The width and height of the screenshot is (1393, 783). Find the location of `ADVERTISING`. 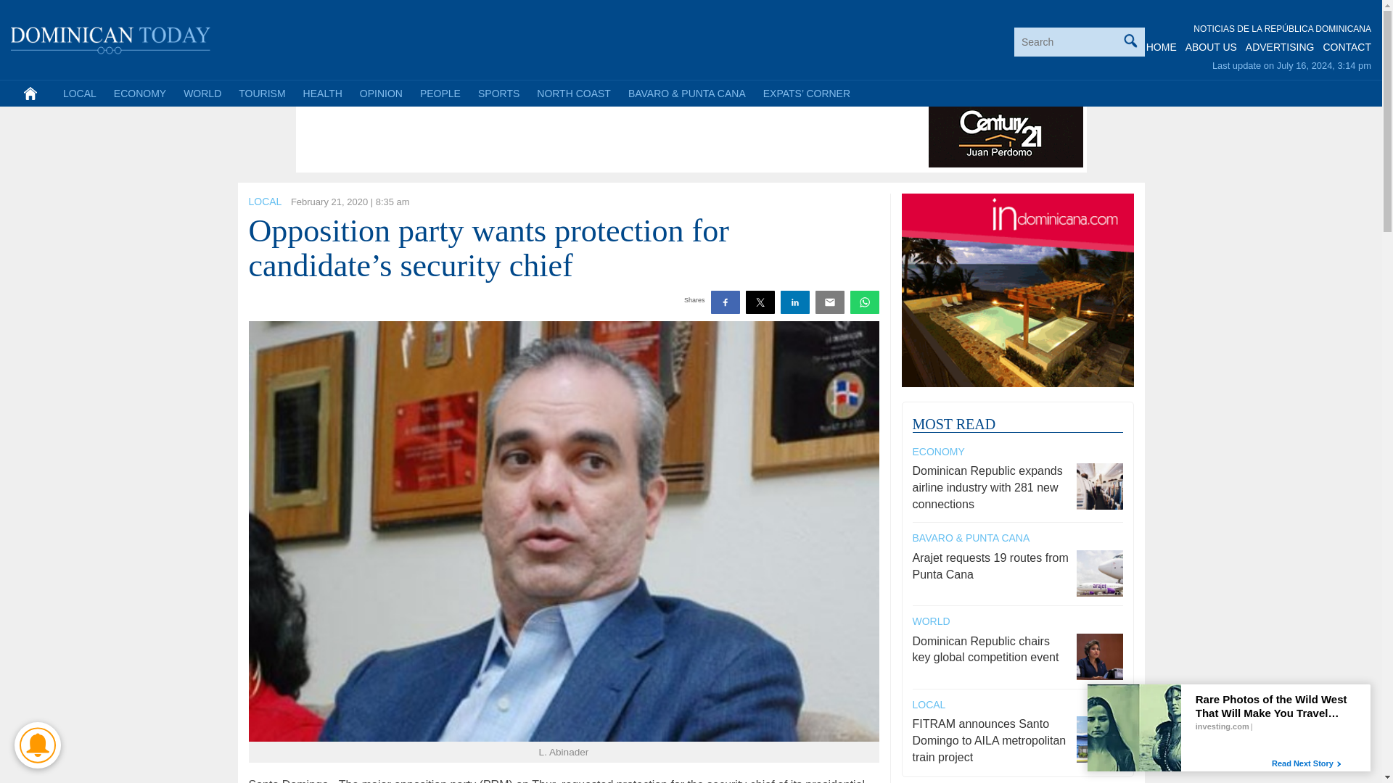

ADVERTISING is located at coordinates (1280, 47).